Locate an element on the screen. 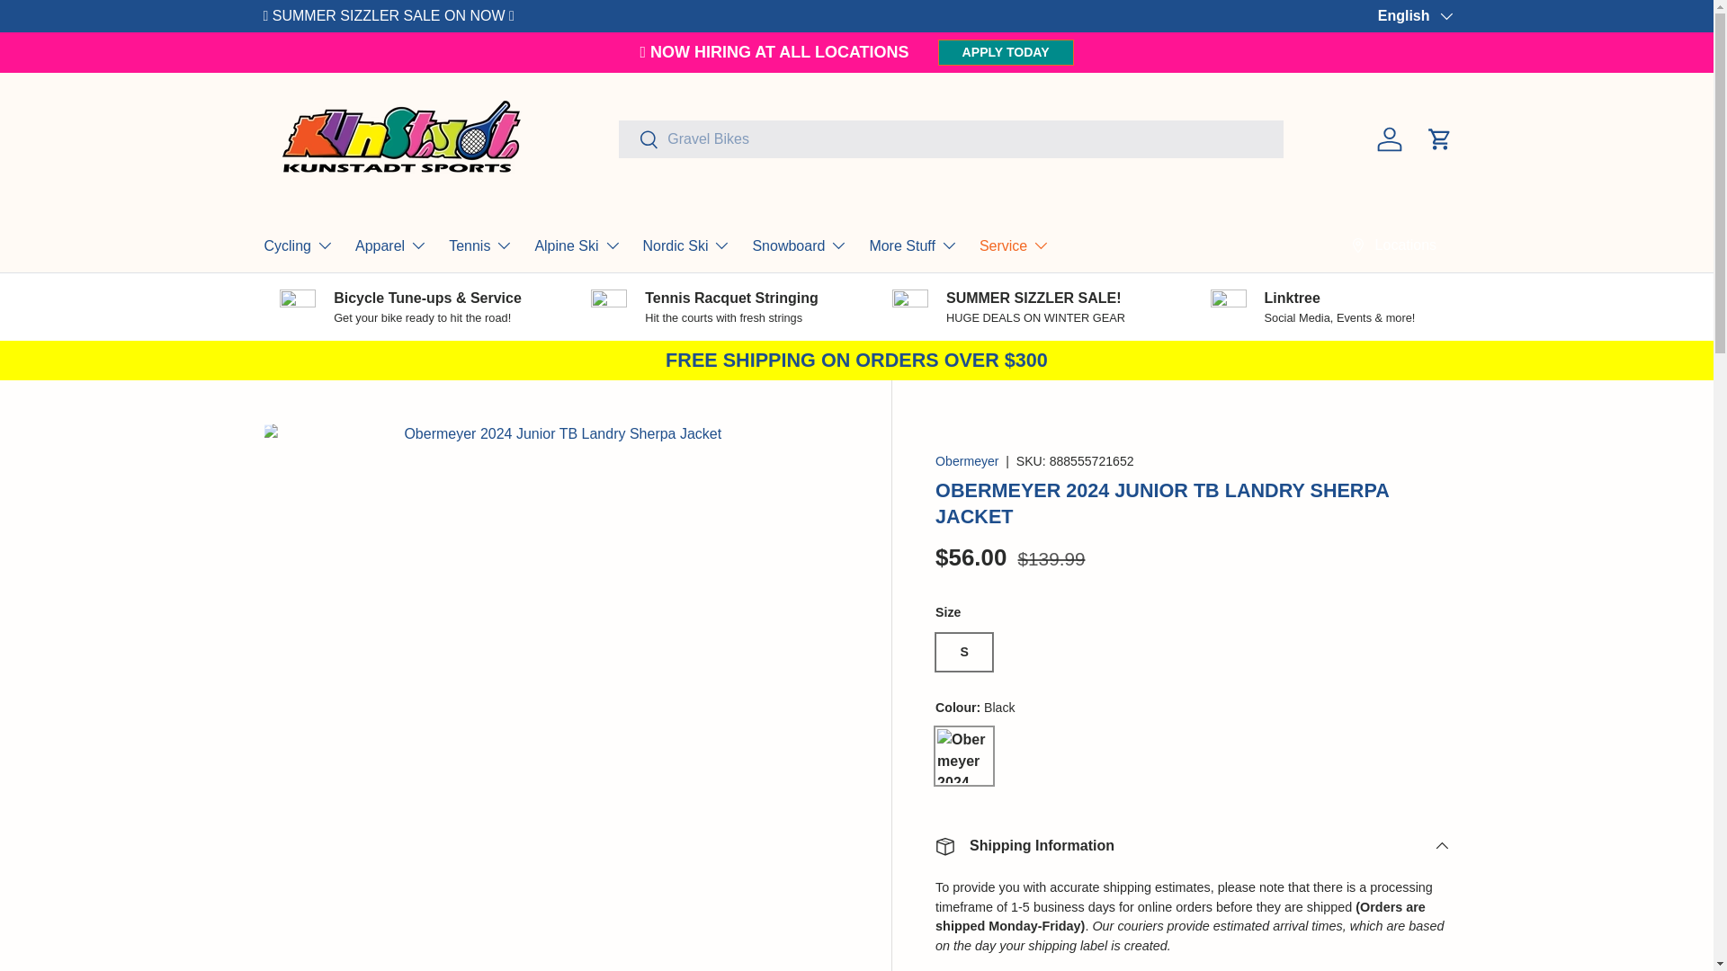 The width and height of the screenshot is (1727, 971). Log in is located at coordinates (1389, 138).